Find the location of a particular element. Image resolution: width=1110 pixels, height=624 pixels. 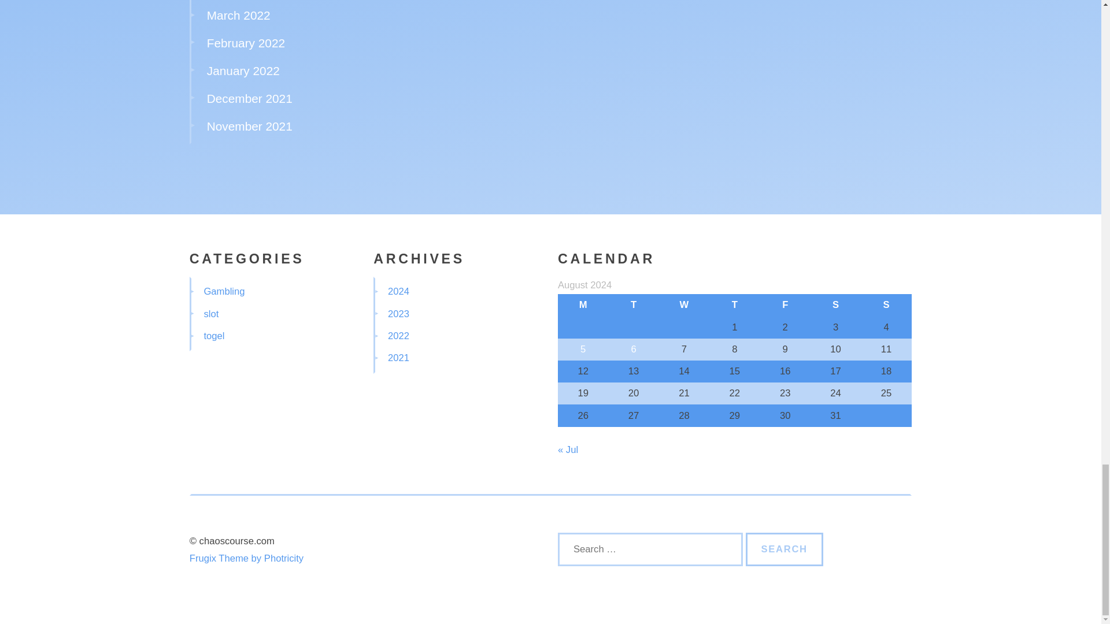

Tuesday is located at coordinates (633, 304).